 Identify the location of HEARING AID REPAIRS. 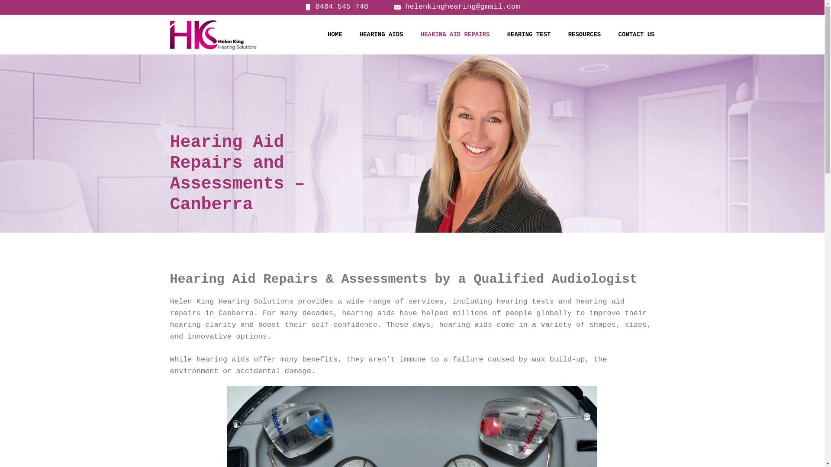
(455, 35).